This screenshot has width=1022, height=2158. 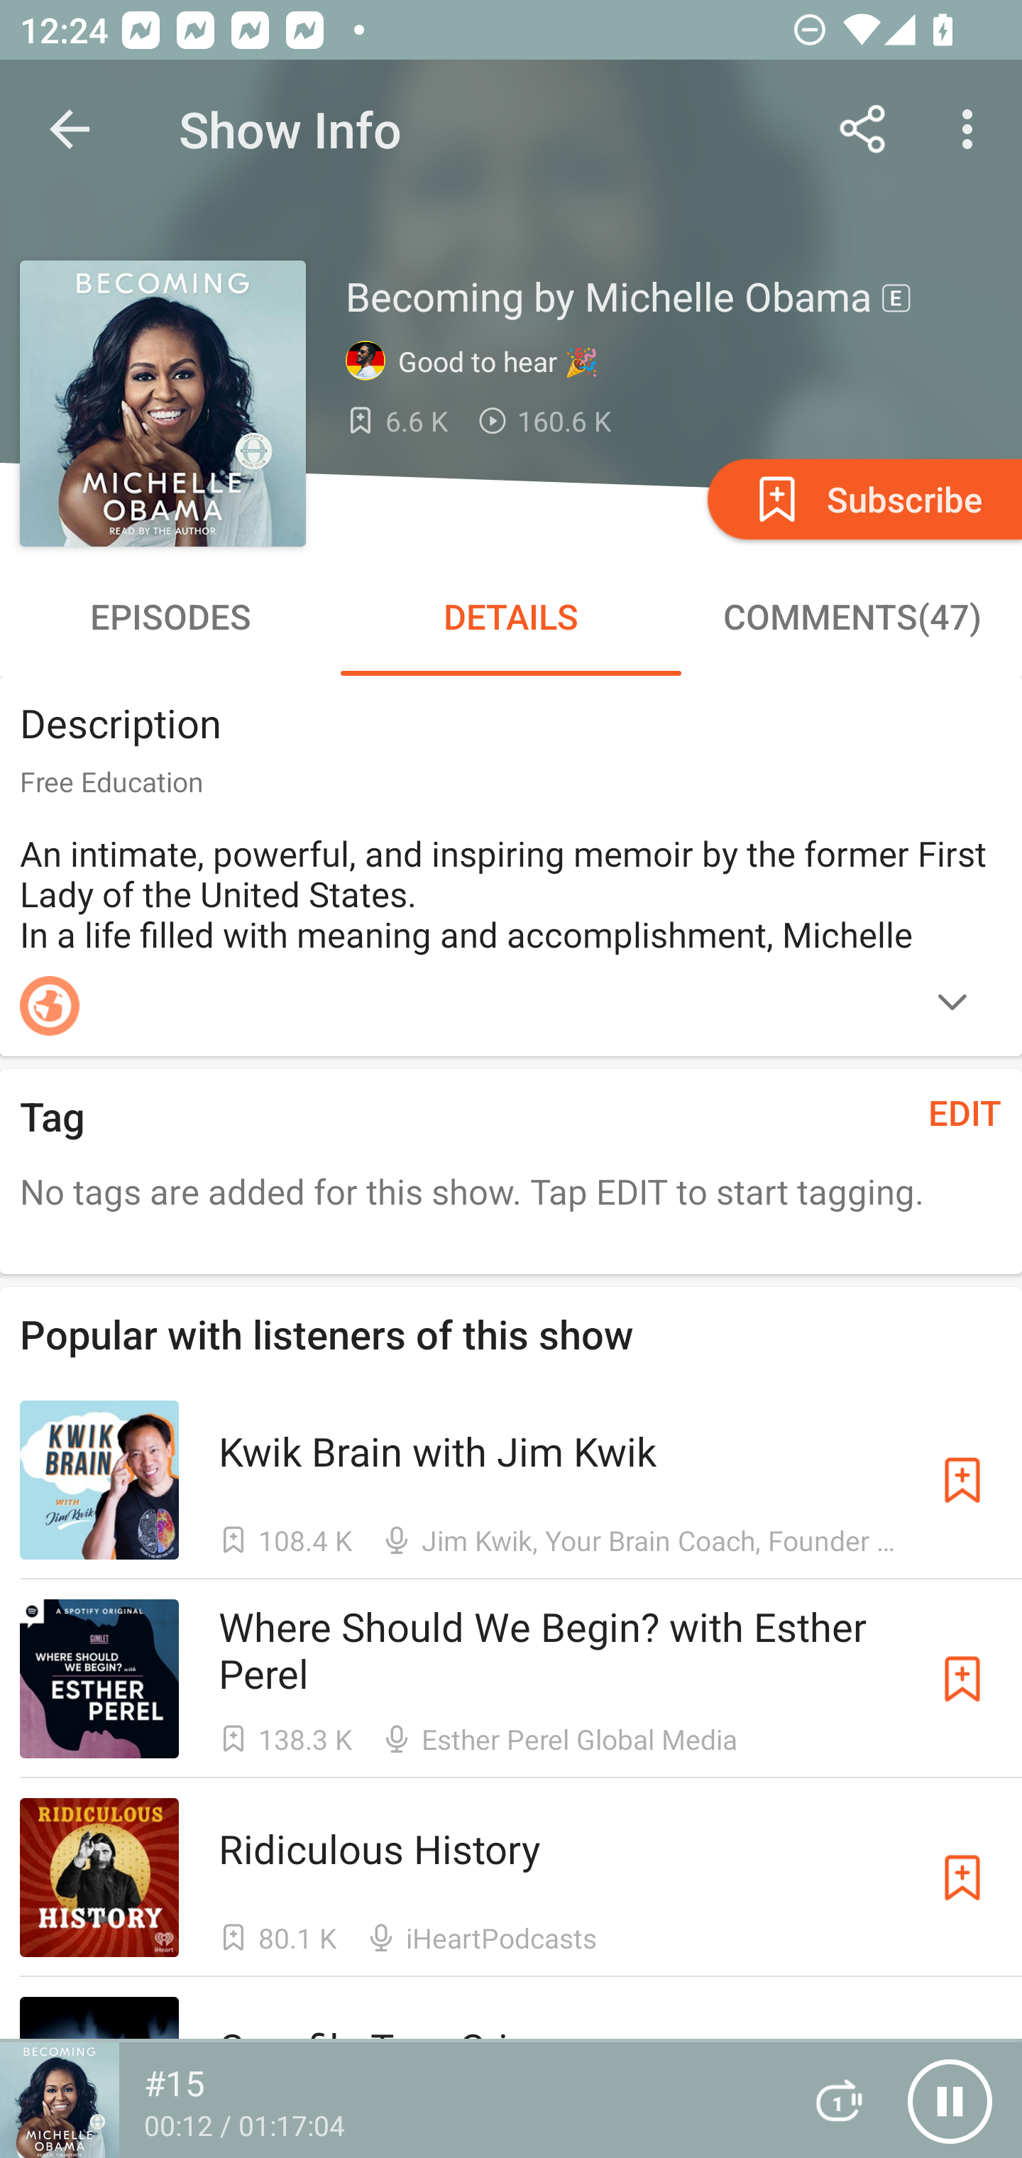 I want to click on Navigate up, so click(x=70, y=129).